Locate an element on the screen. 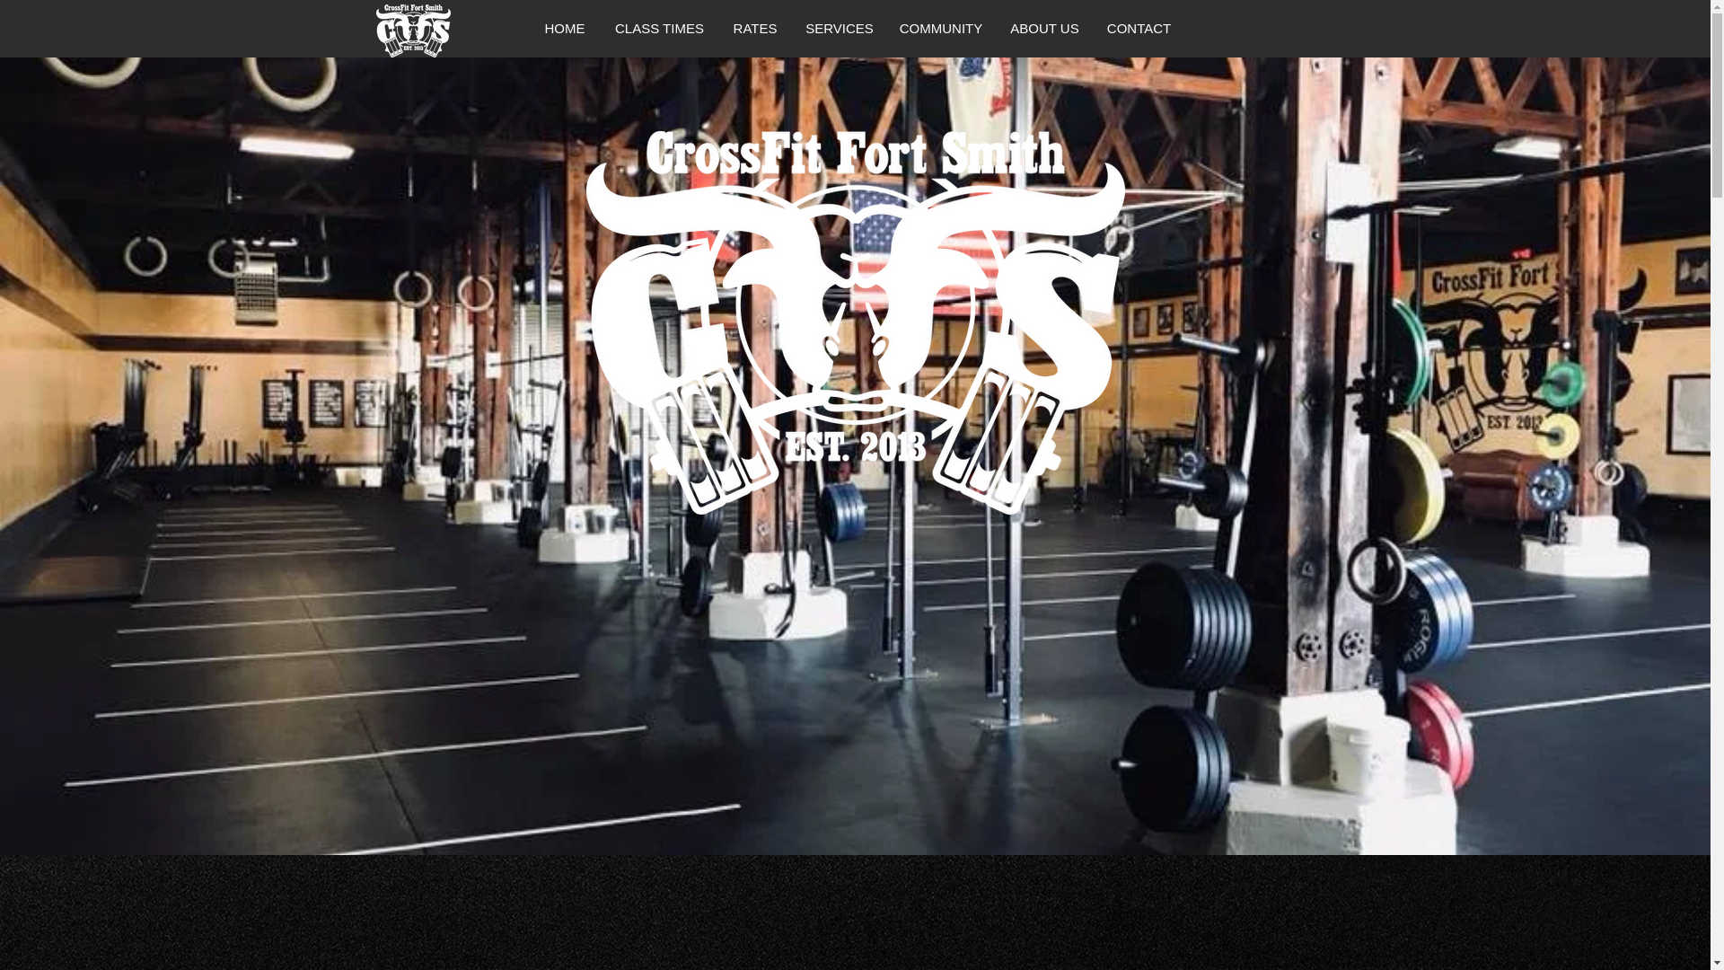 This screenshot has height=970, width=1724. CONTACT is located at coordinates (1138, 29).